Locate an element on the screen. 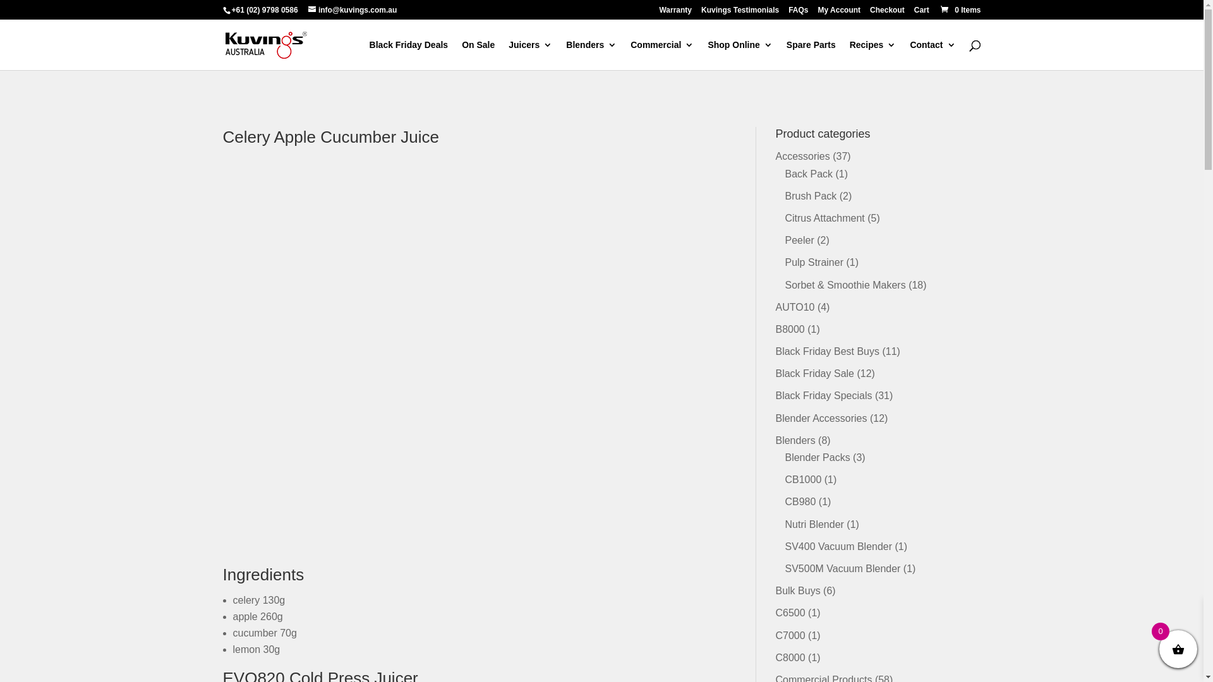  0 Items is located at coordinates (960, 10).